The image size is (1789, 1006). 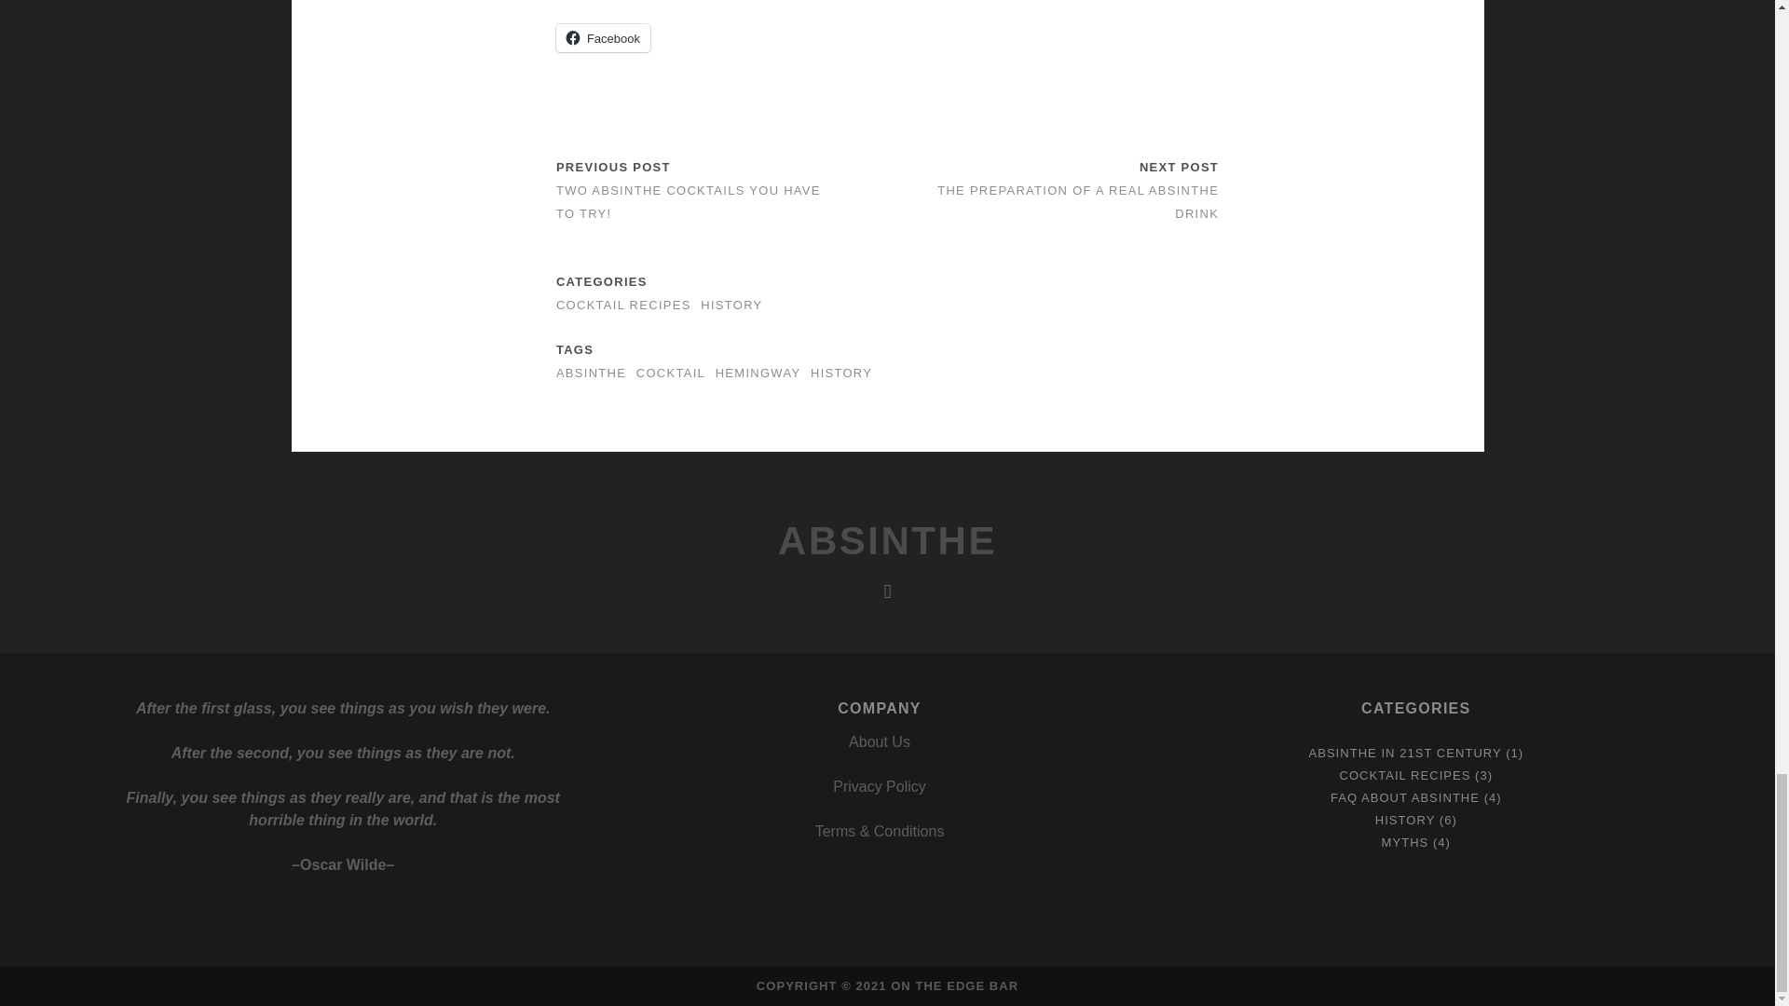 I want to click on COCKTAIL RECIPES, so click(x=623, y=304).